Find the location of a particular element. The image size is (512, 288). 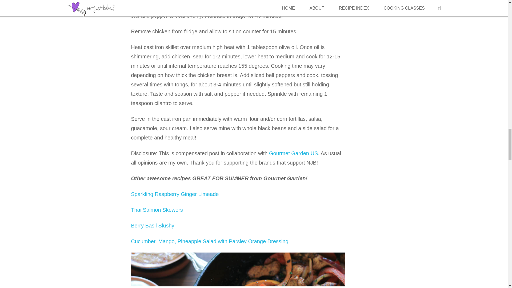

Gourmet Garden US is located at coordinates (293, 153).